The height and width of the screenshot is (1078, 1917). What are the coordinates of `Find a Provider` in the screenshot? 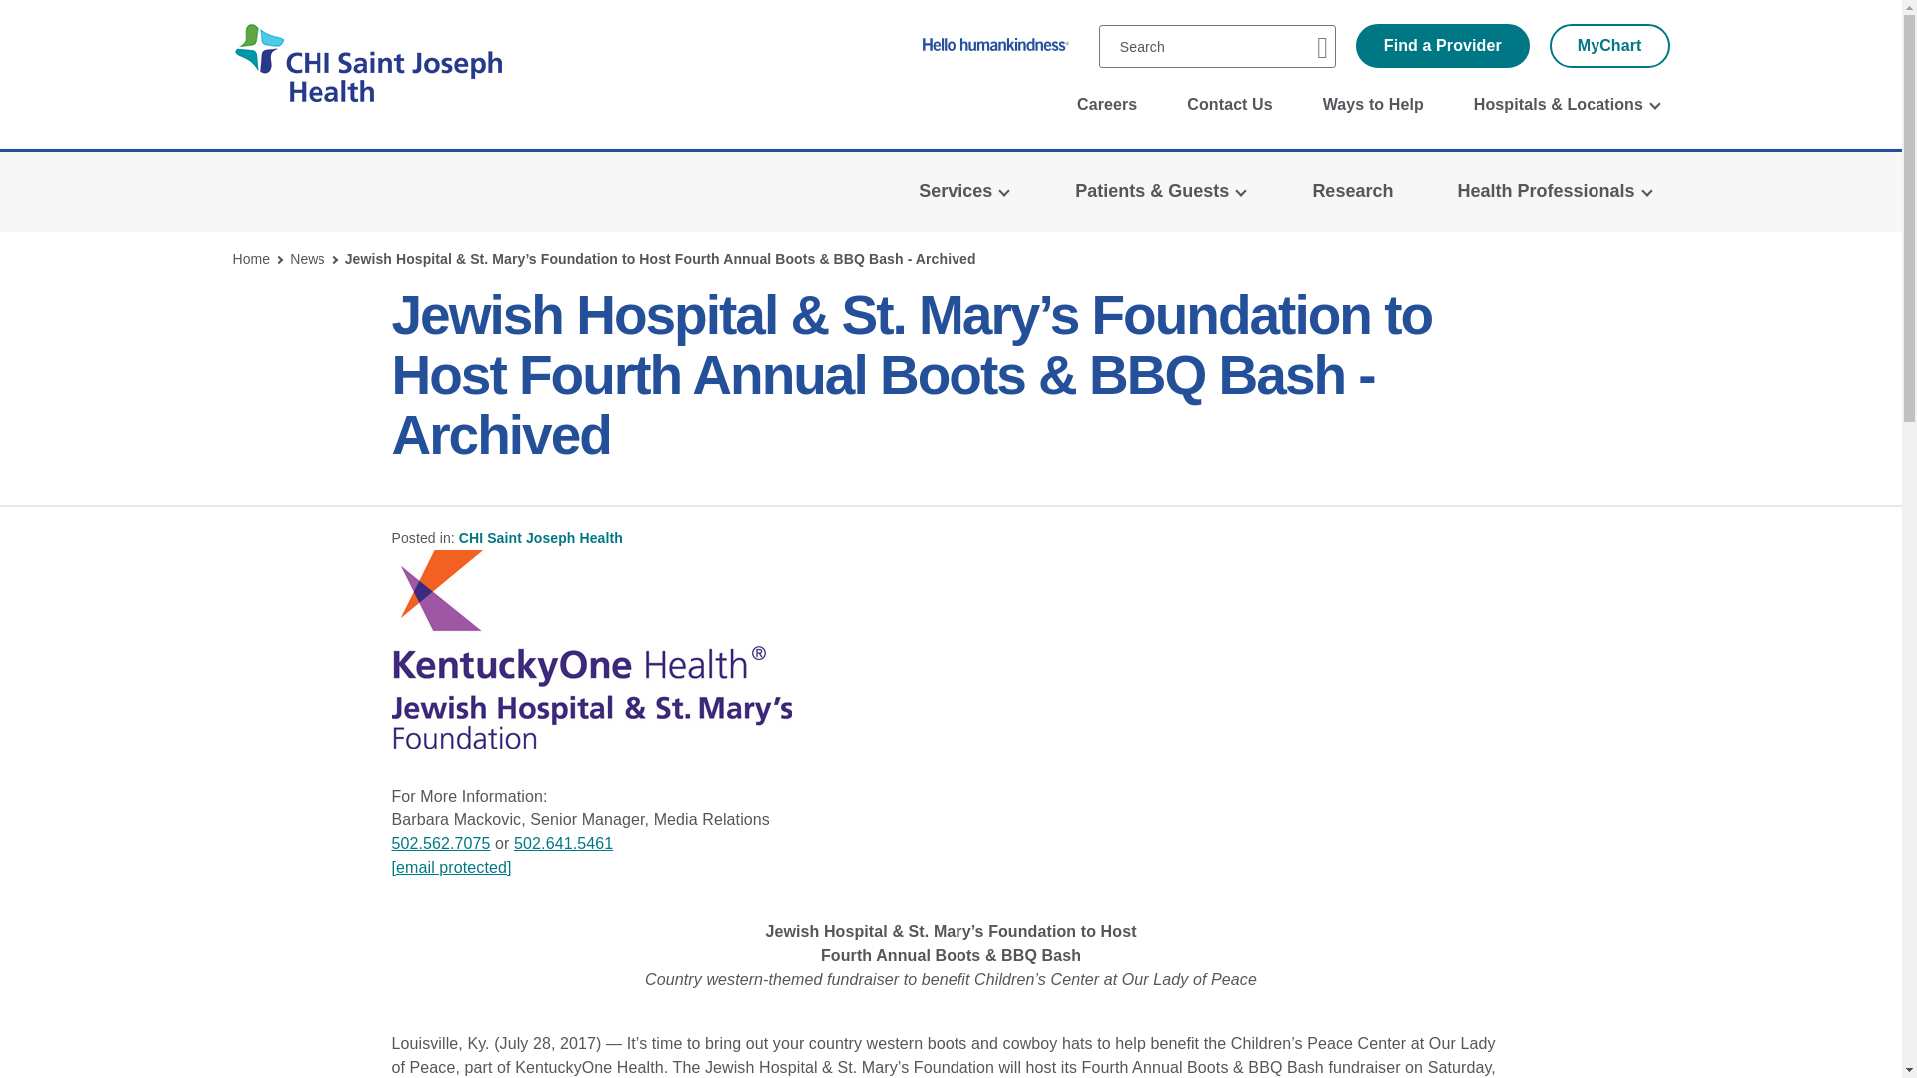 It's located at (1442, 46).